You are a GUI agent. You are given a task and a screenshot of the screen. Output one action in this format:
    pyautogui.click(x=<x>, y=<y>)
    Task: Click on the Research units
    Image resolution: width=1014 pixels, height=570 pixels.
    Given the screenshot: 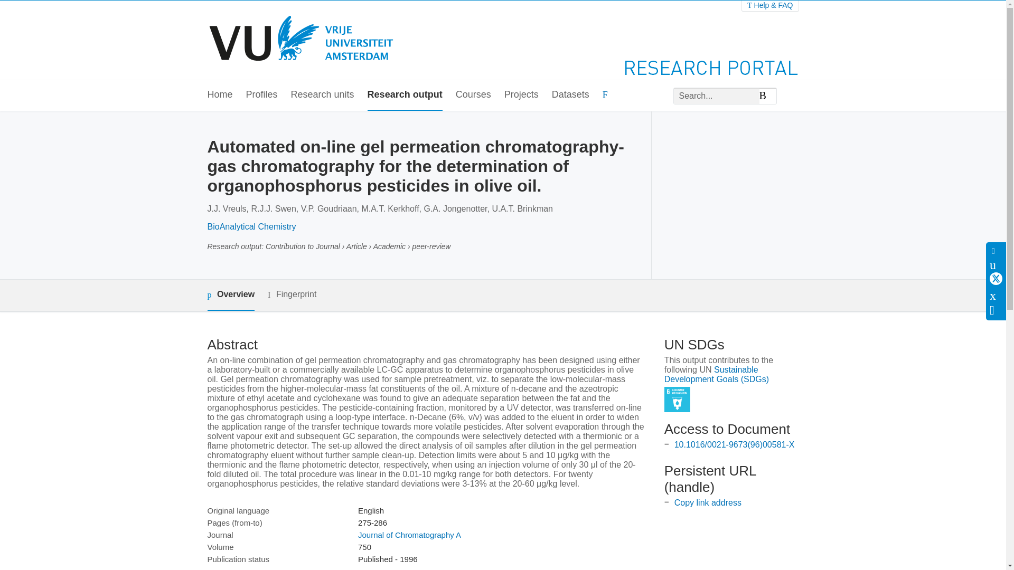 What is the action you would take?
    pyautogui.click(x=322, y=95)
    